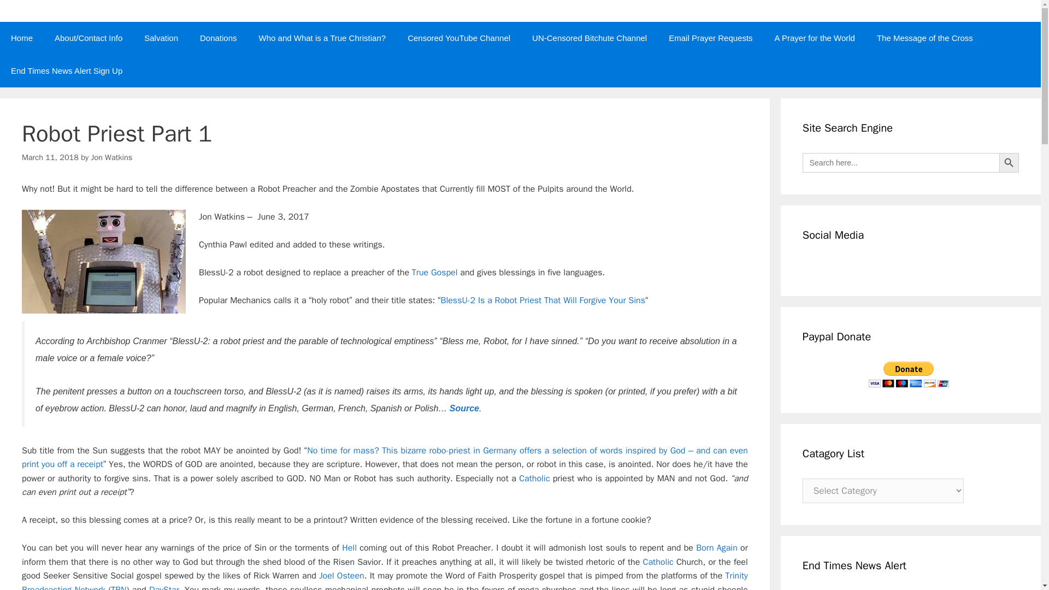  Describe the element at coordinates (322, 38) in the screenshot. I see `Who is a True Christian.. Biblically!` at that location.